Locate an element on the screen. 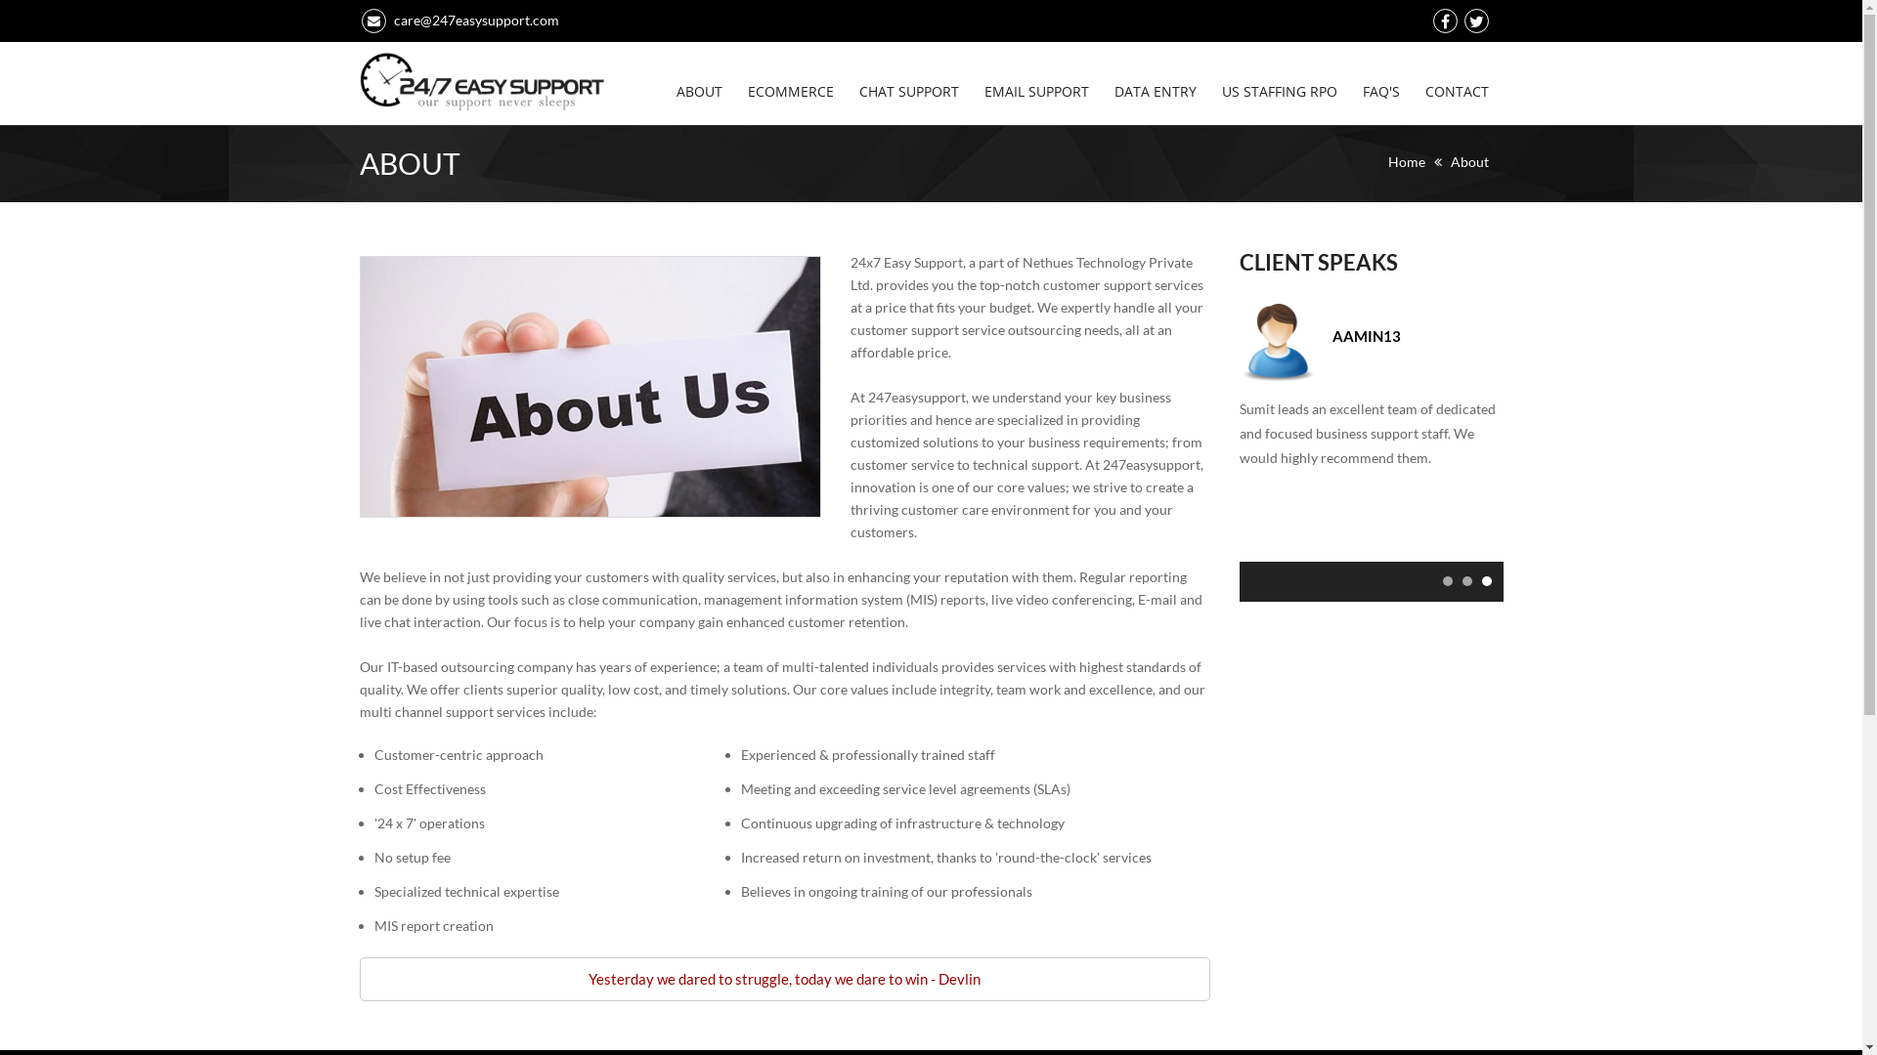 The width and height of the screenshot is (1877, 1055). ABOUT is located at coordinates (698, 77).